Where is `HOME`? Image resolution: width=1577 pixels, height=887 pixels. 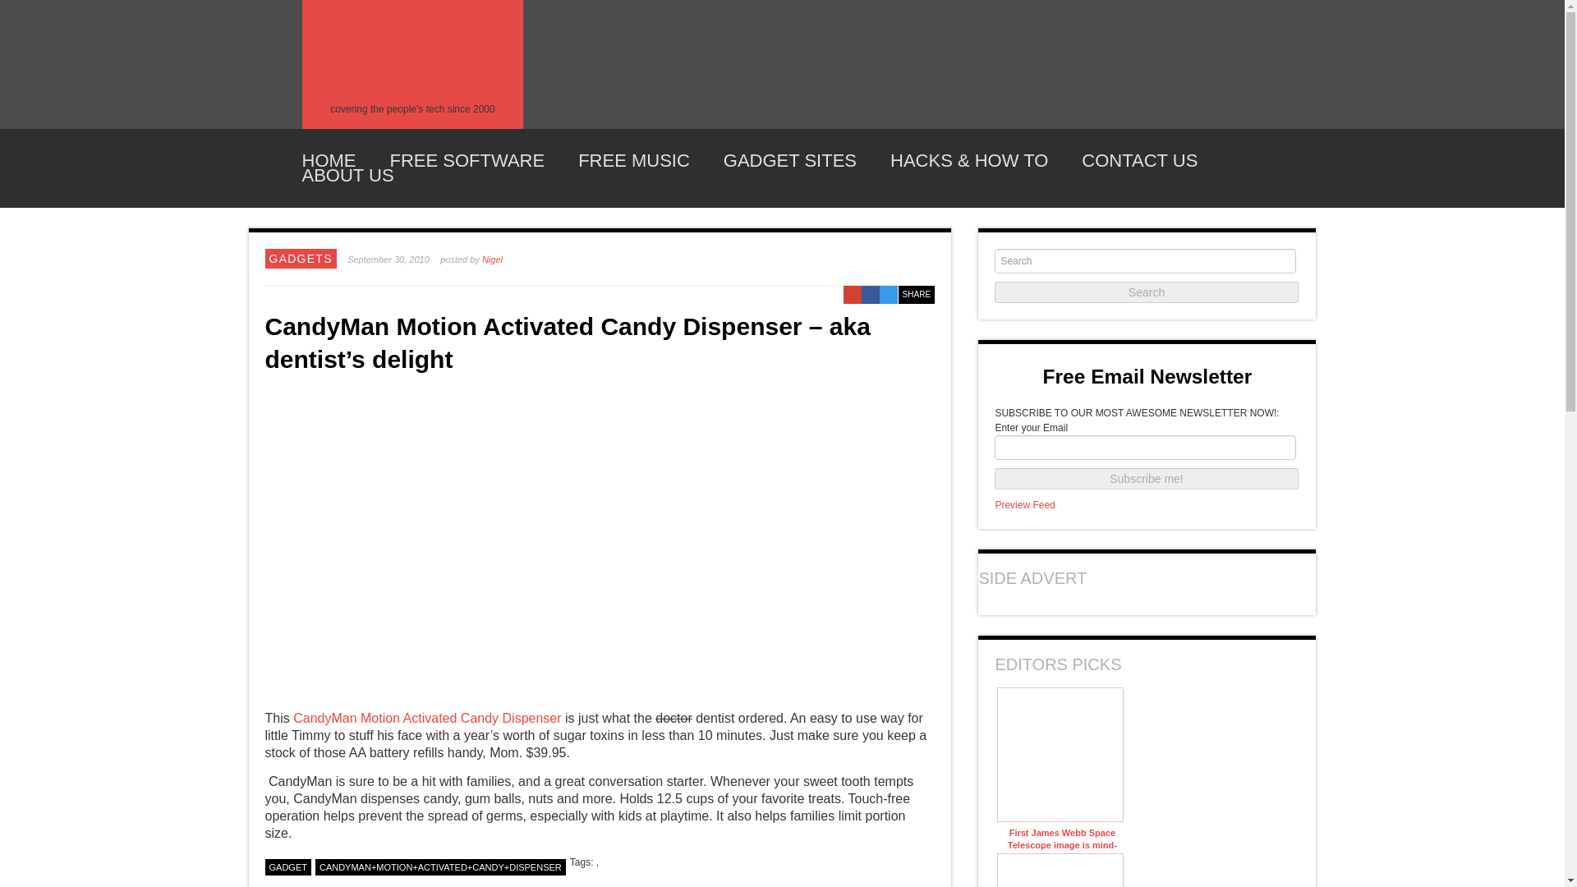 HOME is located at coordinates (329, 161).